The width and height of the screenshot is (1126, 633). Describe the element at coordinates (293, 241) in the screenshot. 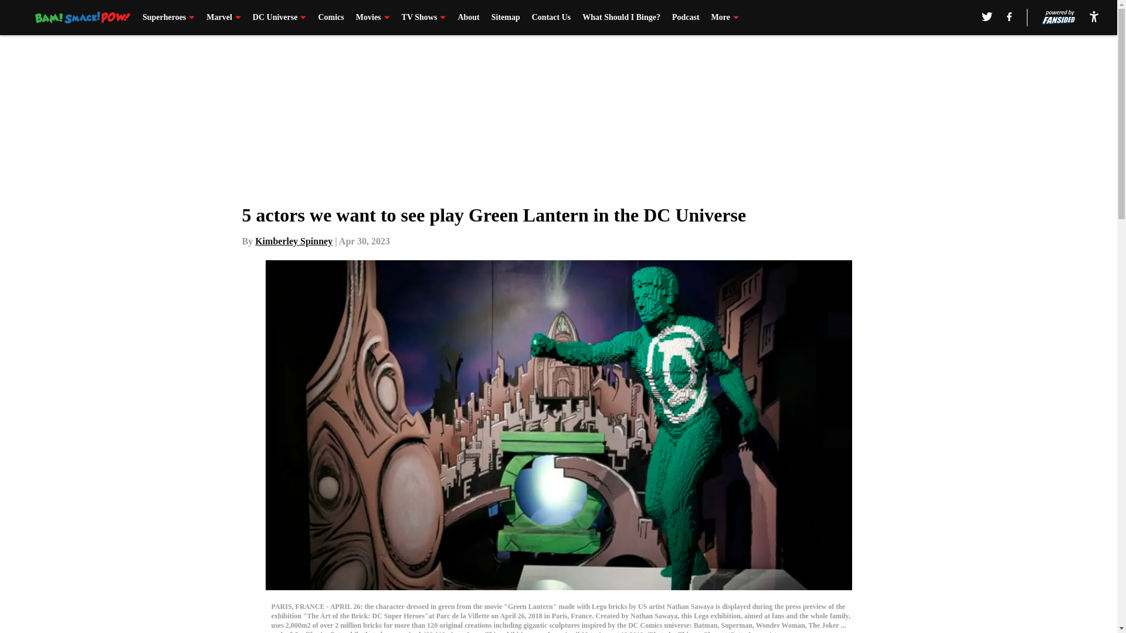

I see `Kimberley Spinney` at that location.